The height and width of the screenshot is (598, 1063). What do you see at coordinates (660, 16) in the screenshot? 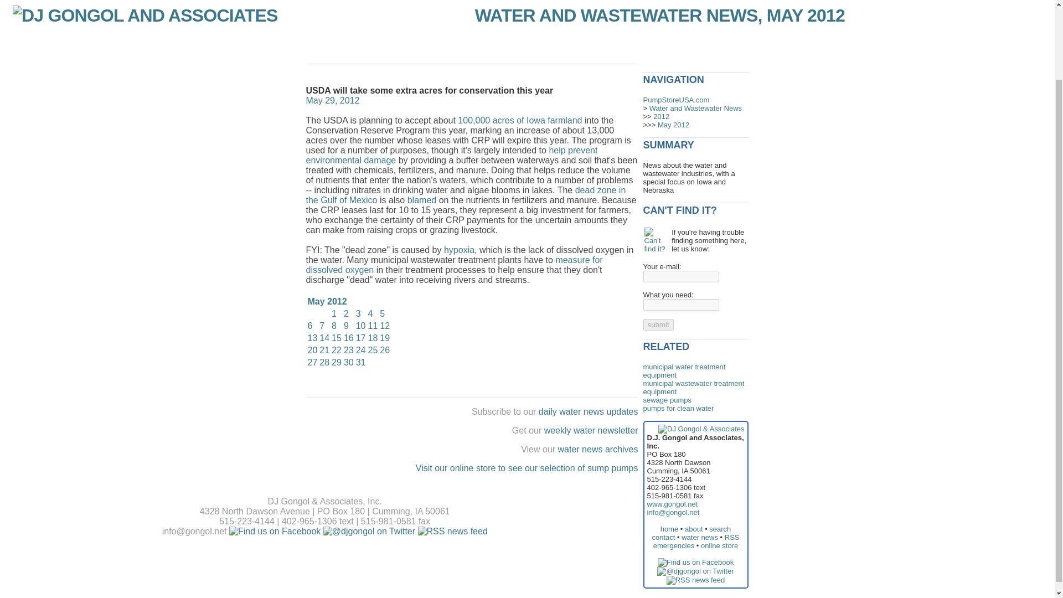
I see `WATER AND WASTEWATER NEWS, MAY 2012` at bounding box center [660, 16].